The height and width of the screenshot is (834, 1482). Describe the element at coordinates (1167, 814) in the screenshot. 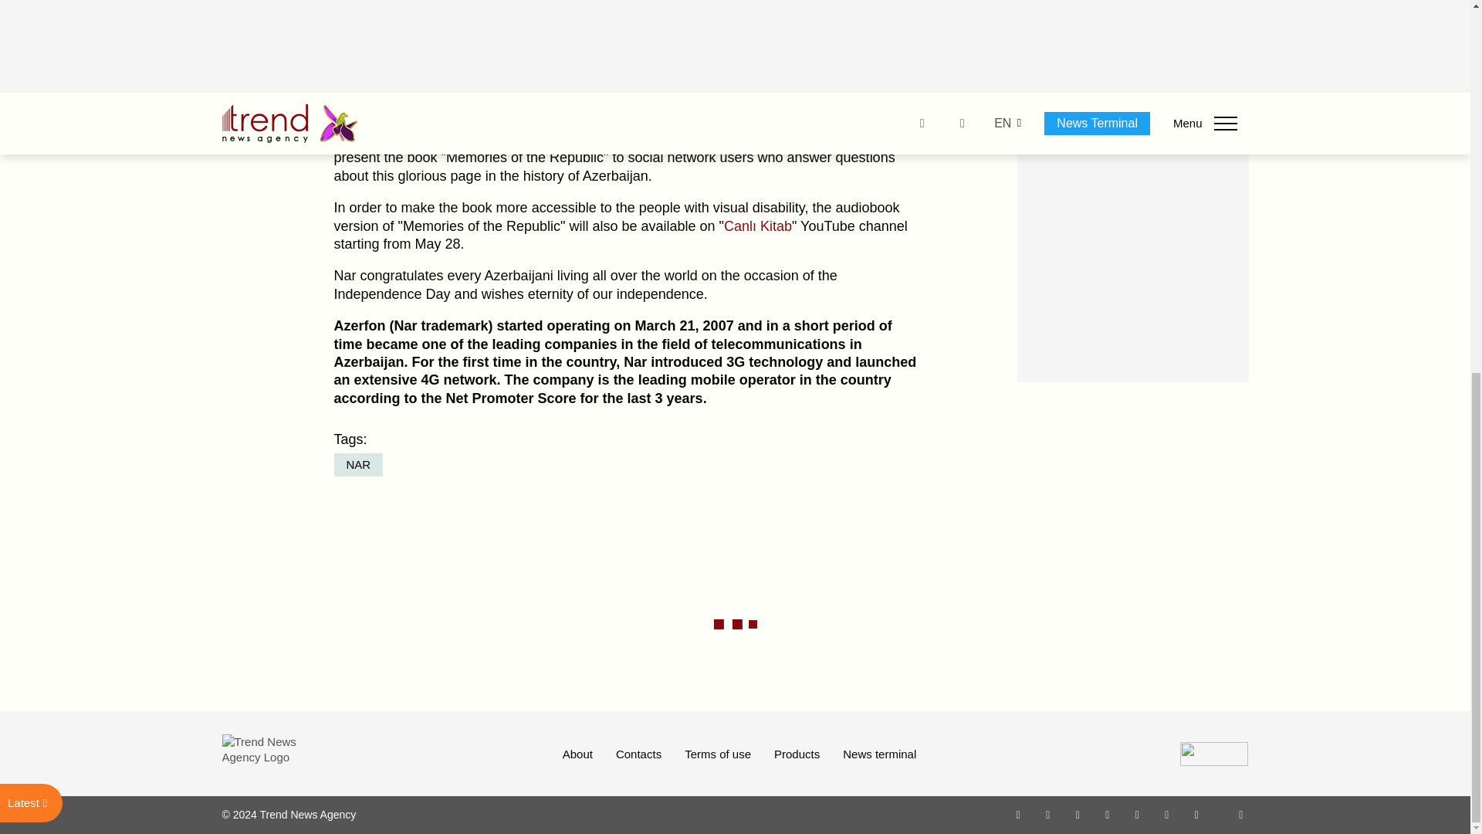

I see `LinkedIn` at that location.